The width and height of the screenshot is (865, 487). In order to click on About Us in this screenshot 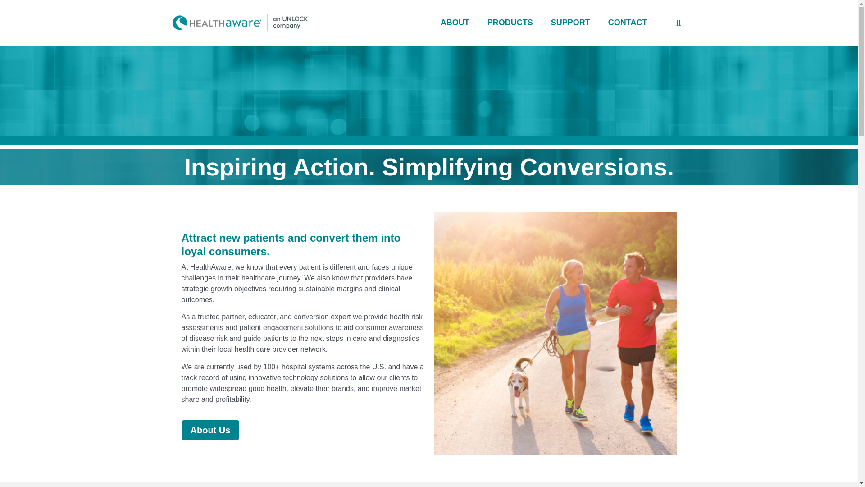, I will do `click(210, 430)`.